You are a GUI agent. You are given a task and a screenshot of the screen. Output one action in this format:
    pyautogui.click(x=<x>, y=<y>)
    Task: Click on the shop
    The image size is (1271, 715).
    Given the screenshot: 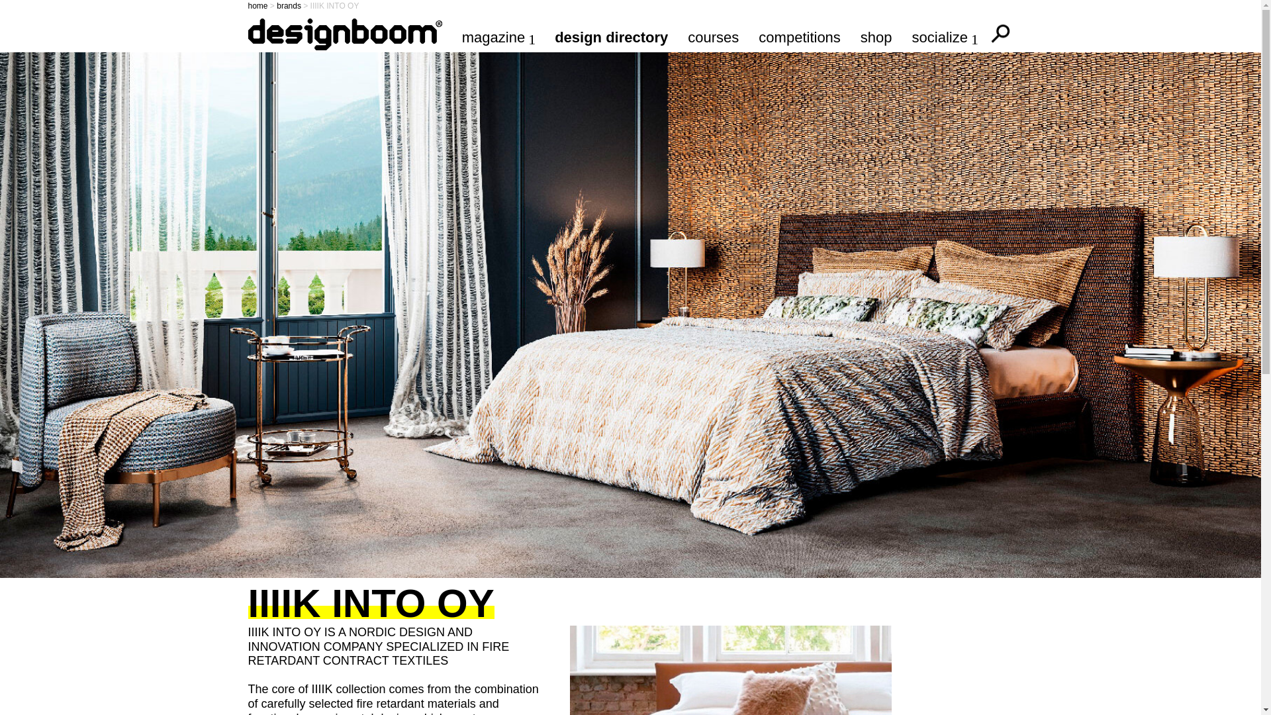 What is the action you would take?
    pyautogui.click(x=876, y=37)
    